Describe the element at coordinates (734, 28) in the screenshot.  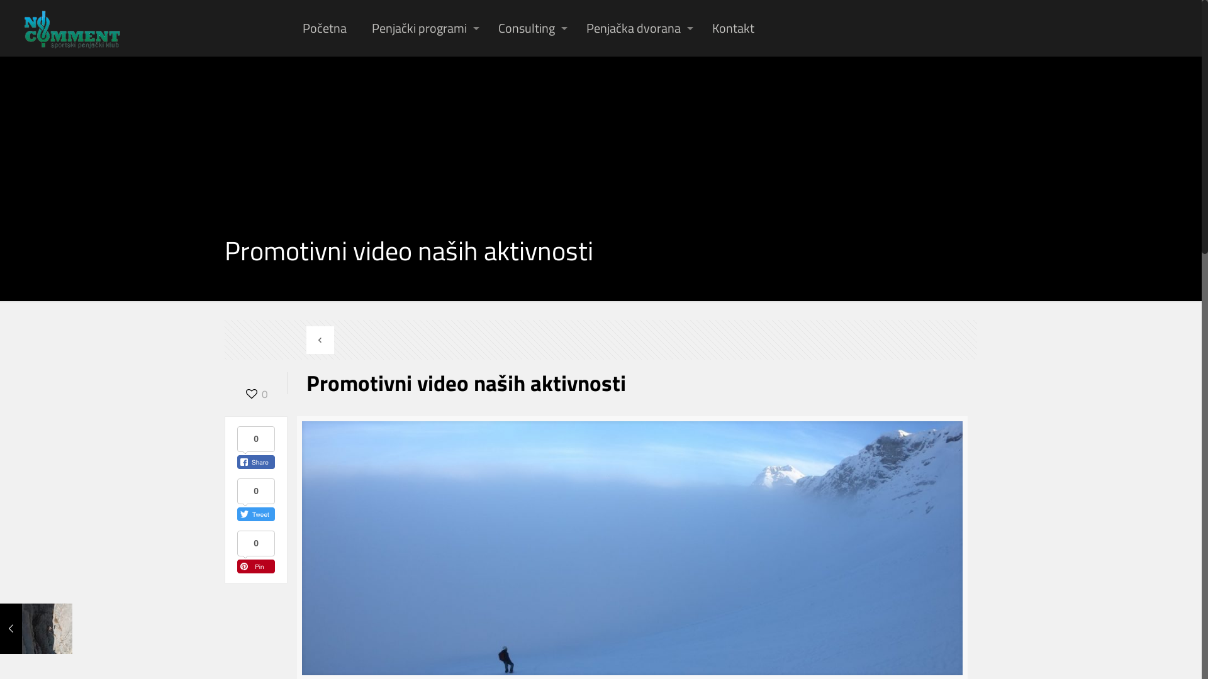
I see `Kontakt` at that location.